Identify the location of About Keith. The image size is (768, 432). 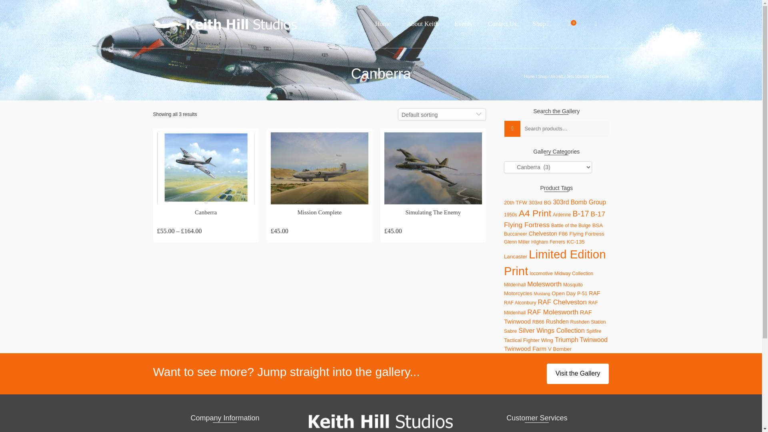
(422, 24).